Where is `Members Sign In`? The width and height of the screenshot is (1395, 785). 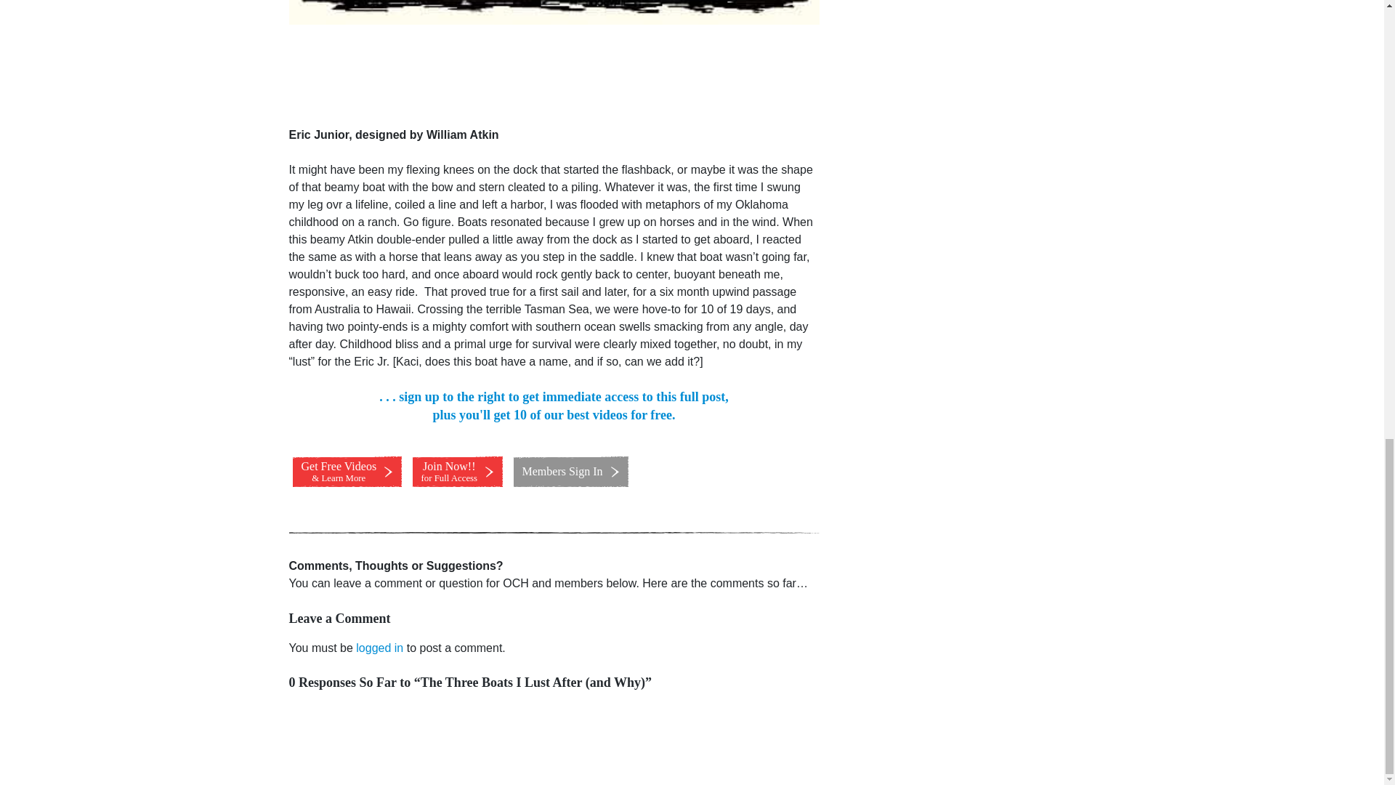
Members Sign In is located at coordinates (458, 471).